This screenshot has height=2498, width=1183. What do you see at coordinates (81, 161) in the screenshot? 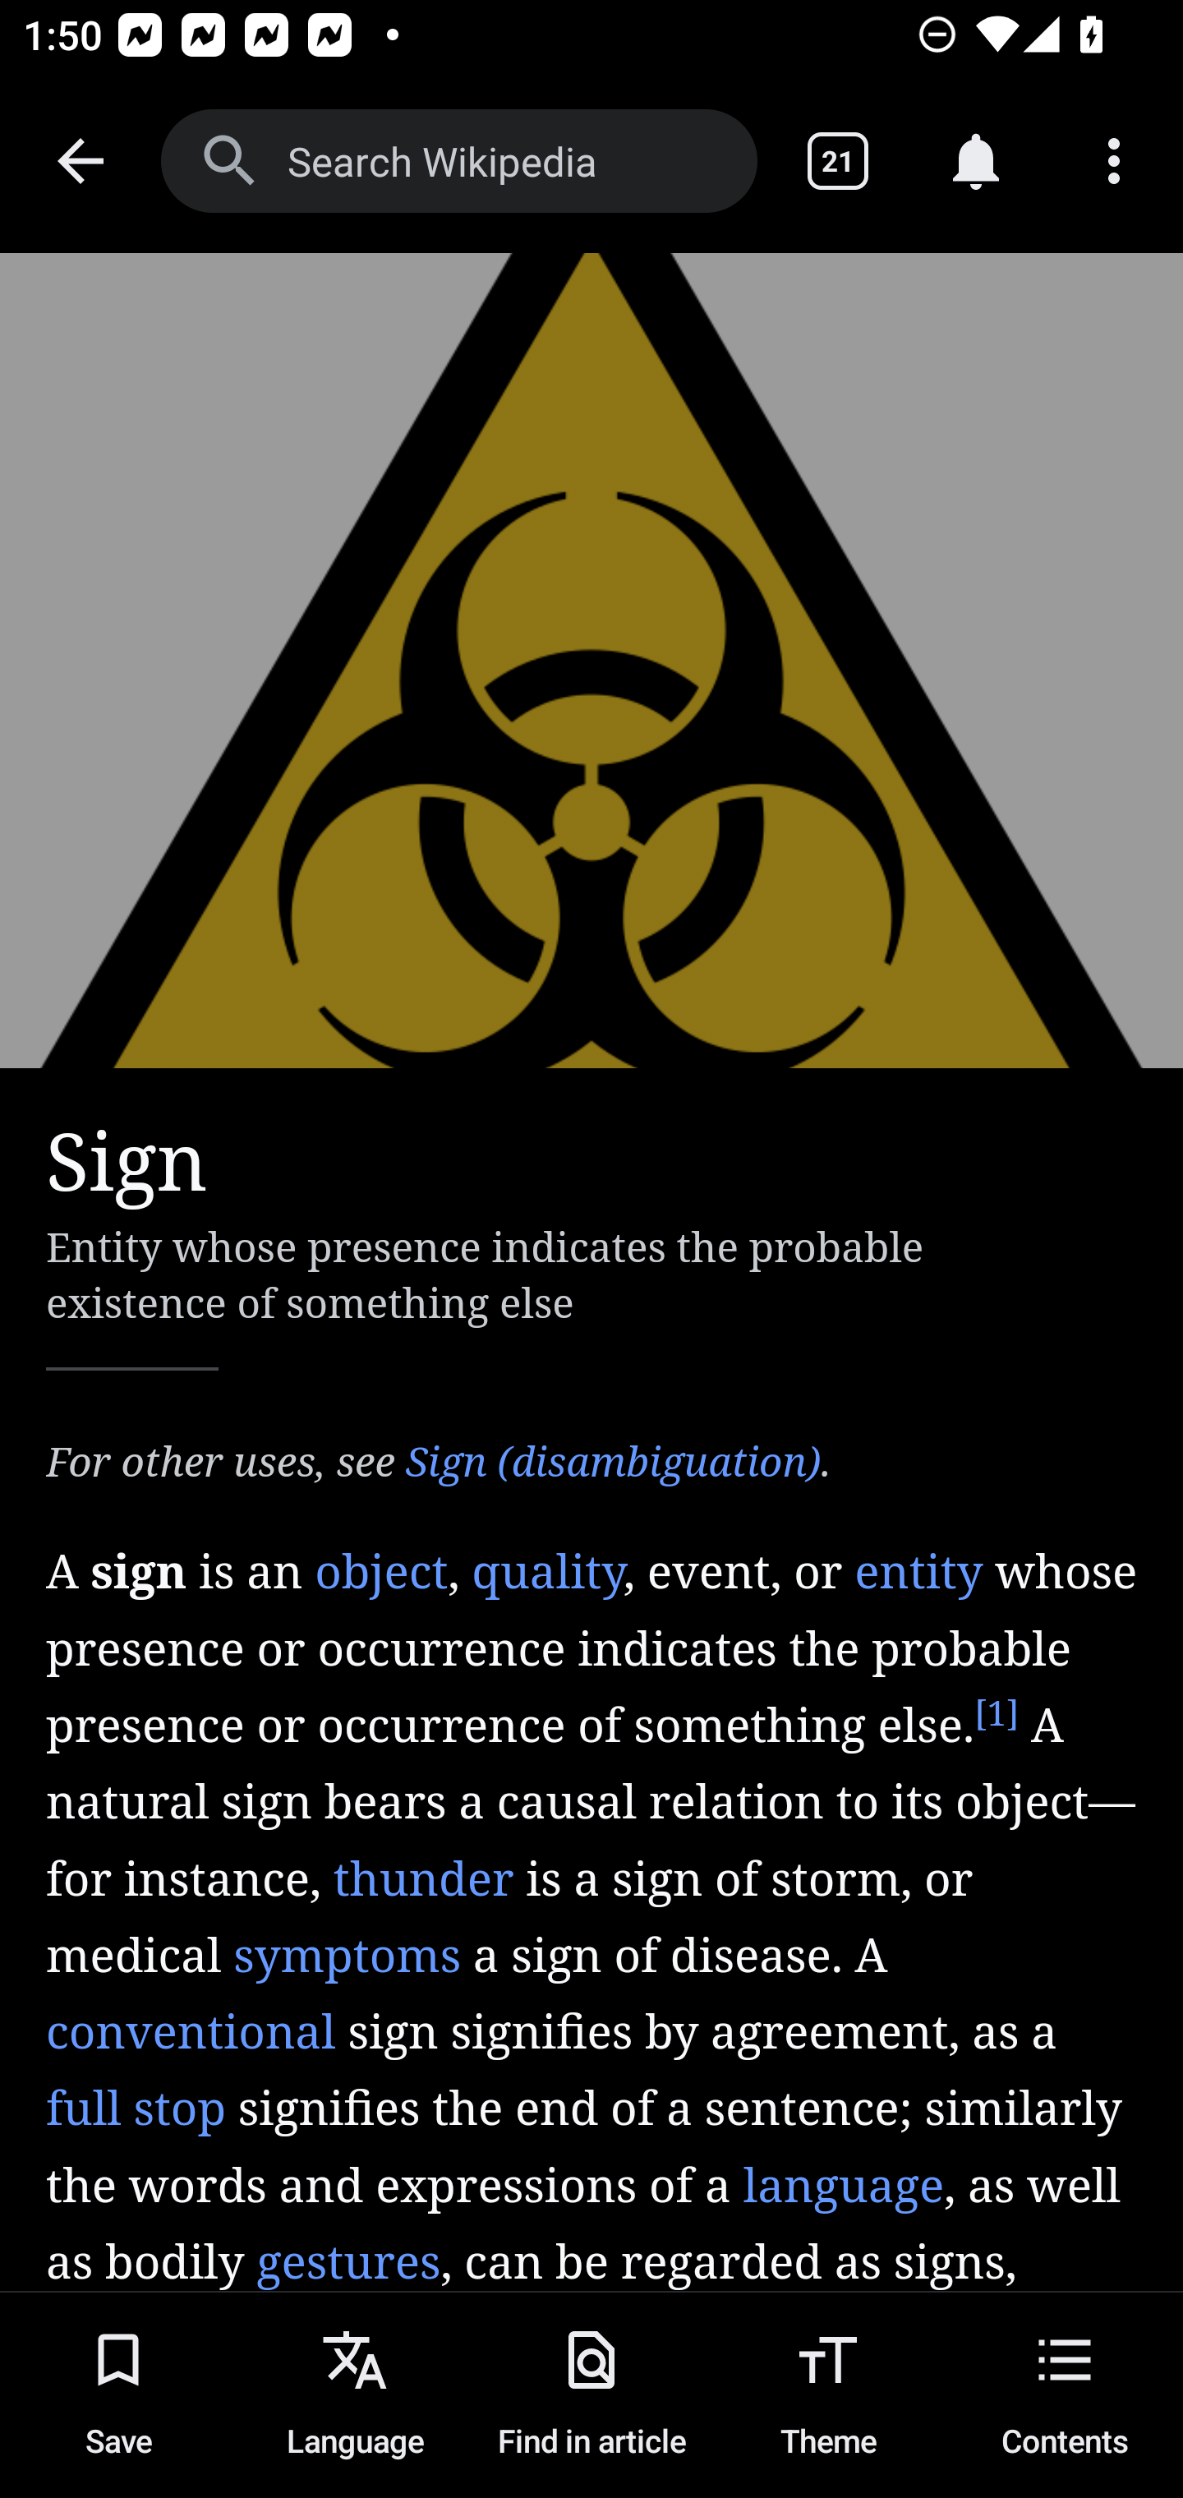
I see `Navigate up` at bounding box center [81, 161].